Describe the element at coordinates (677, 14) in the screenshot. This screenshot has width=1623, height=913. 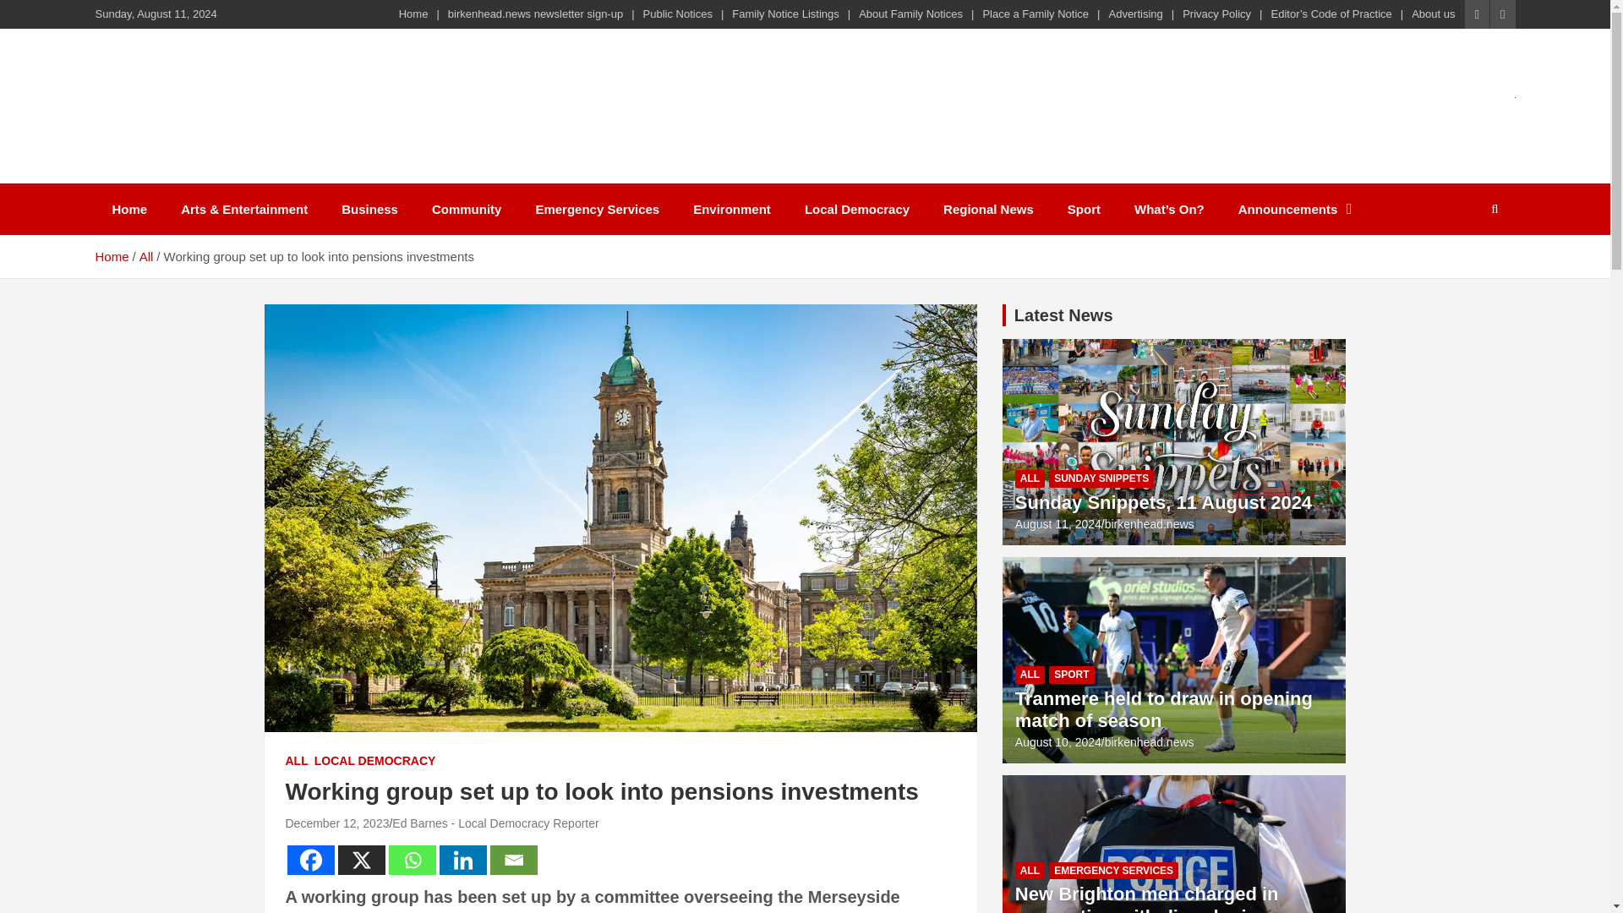
I see `Public Notices` at that location.